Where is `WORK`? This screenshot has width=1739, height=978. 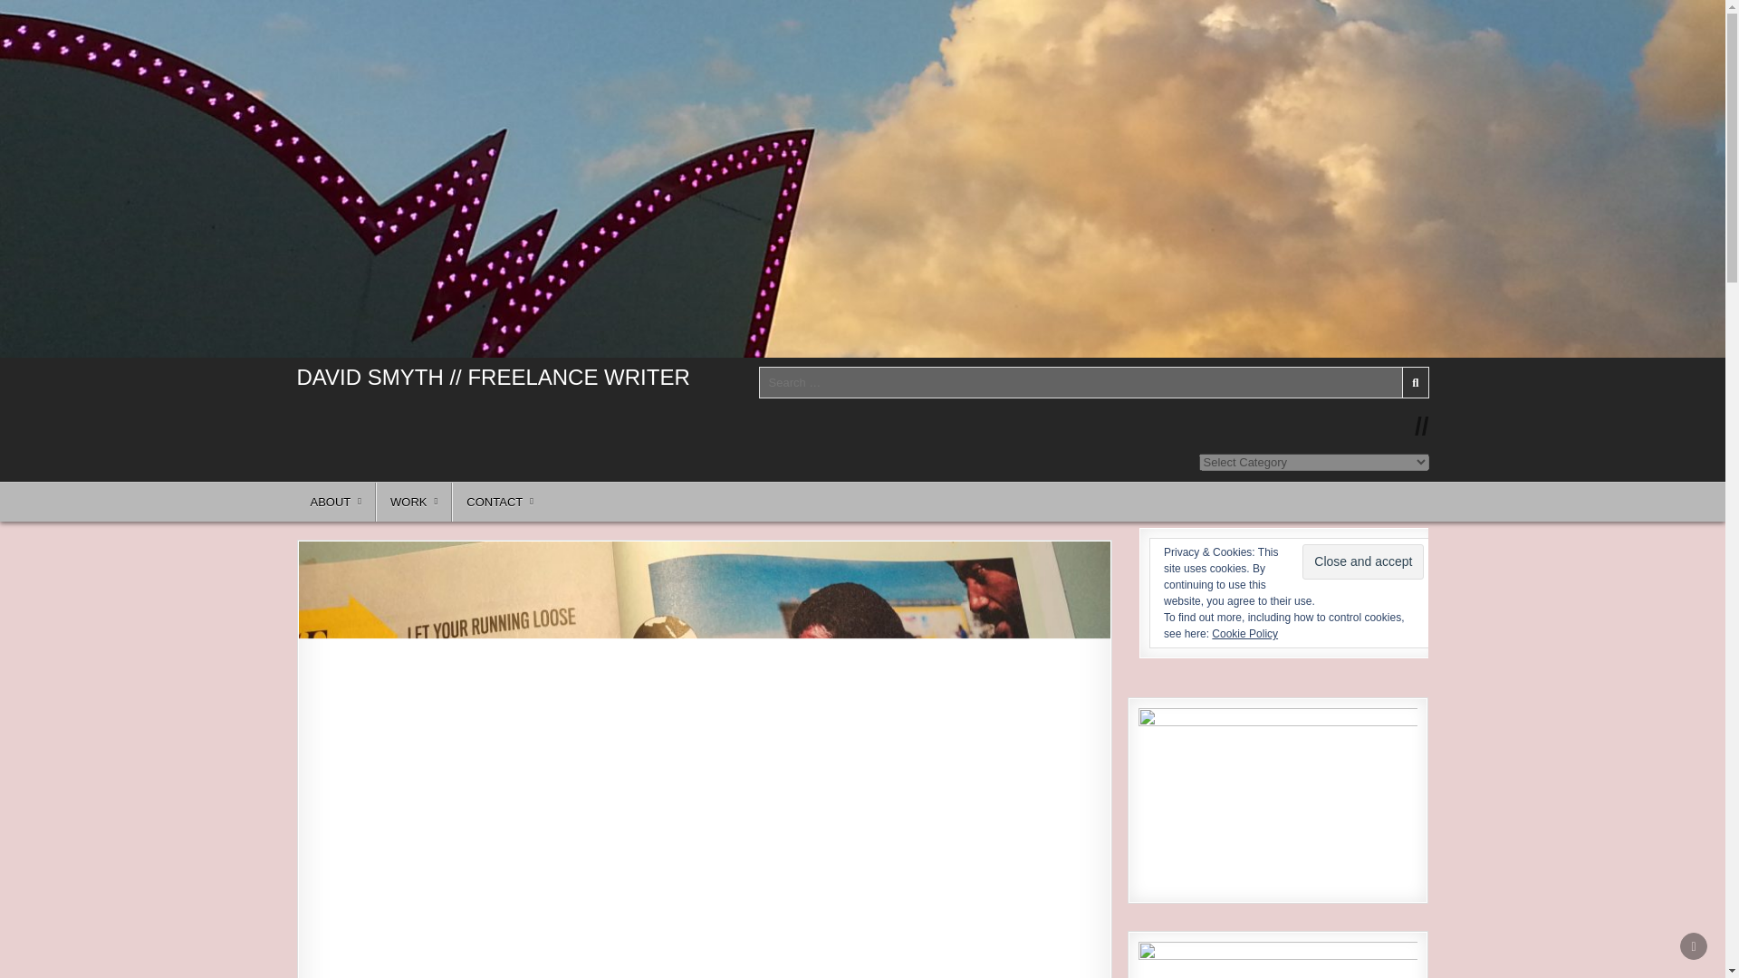
WORK is located at coordinates (413, 502).